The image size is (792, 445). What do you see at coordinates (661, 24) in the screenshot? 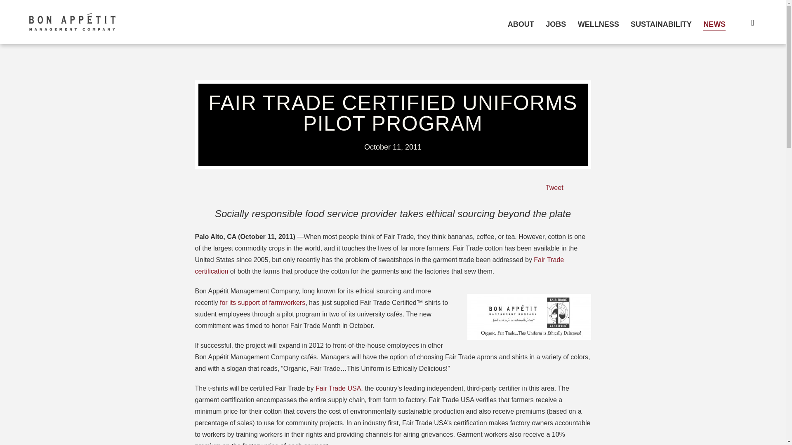
I see `SUSTAINABILITY` at bounding box center [661, 24].